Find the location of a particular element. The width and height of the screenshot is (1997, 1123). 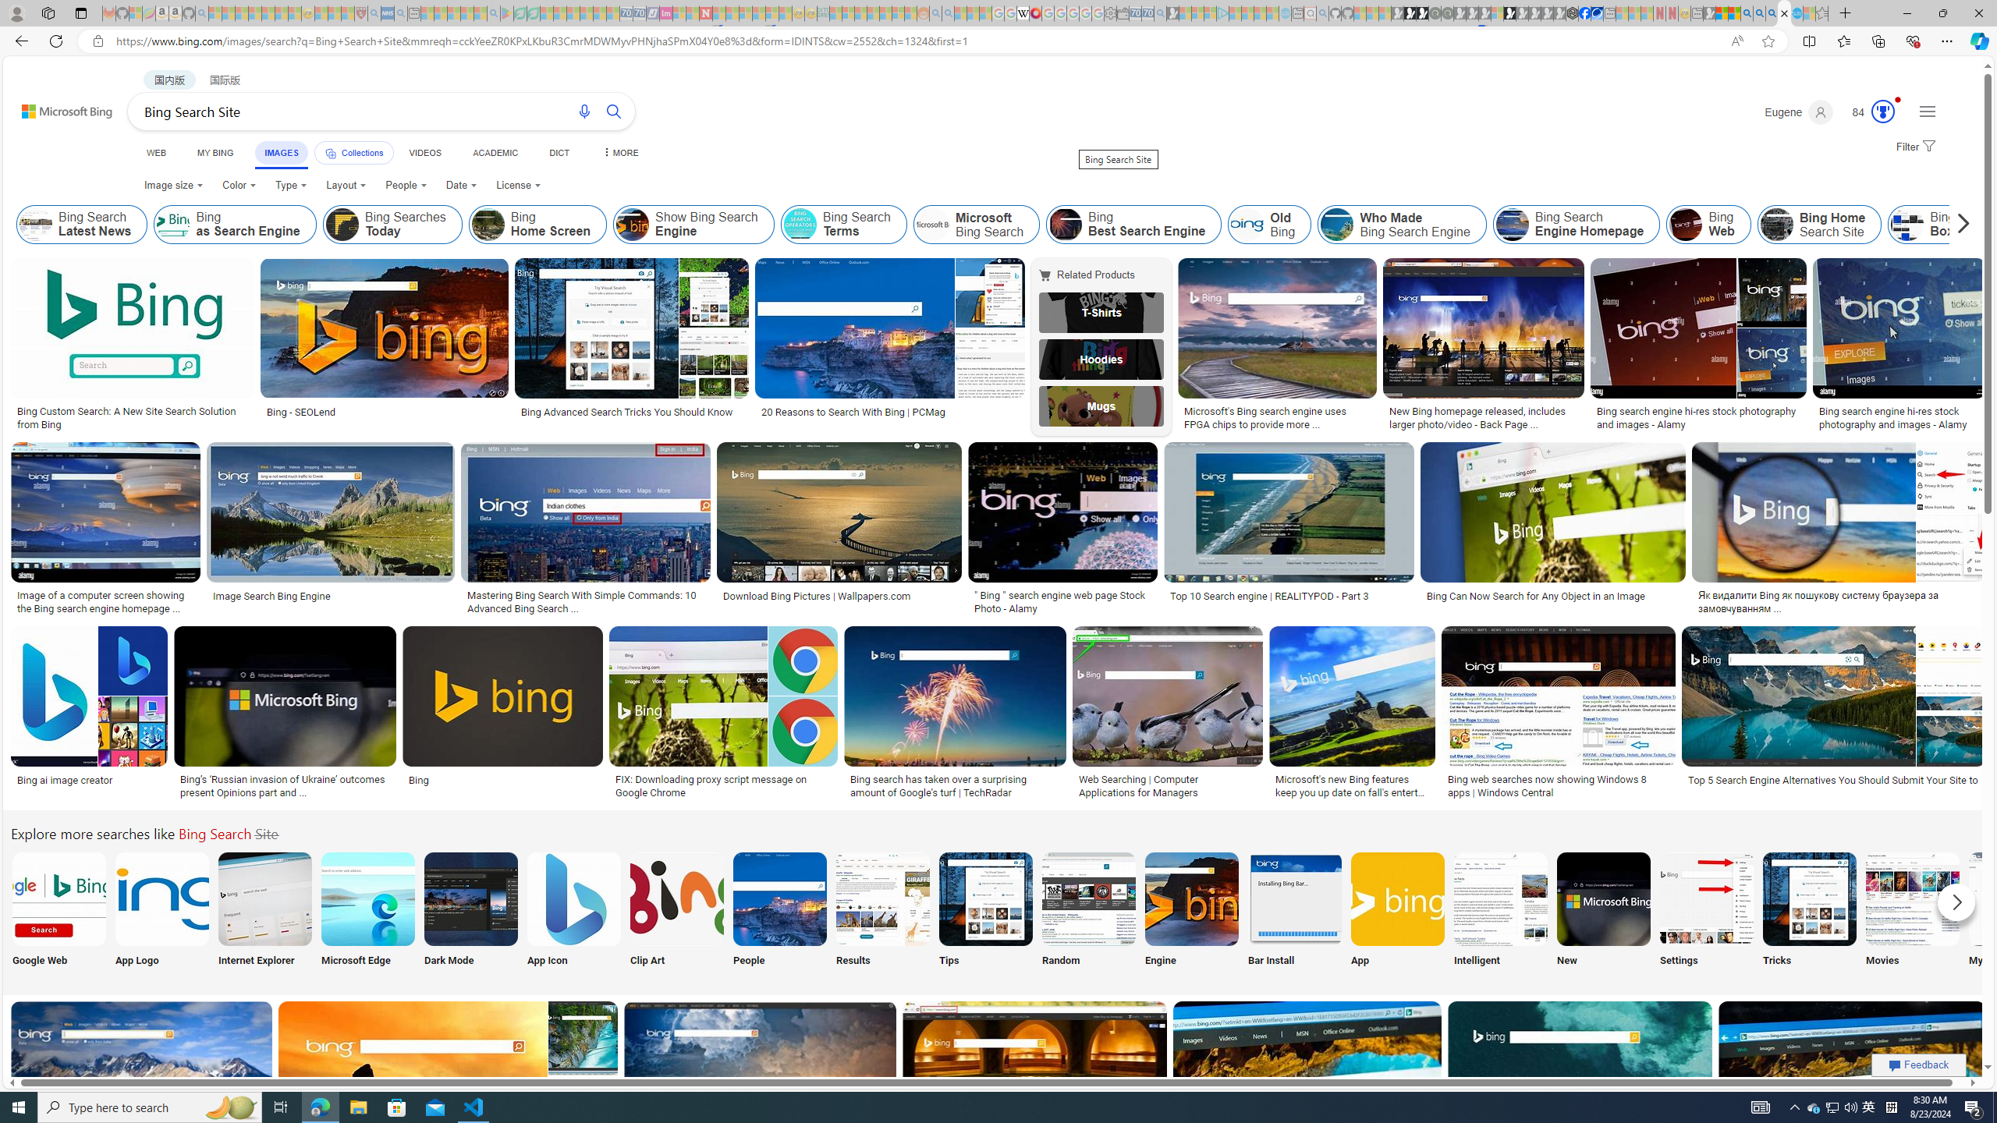

Hoodies is located at coordinates (1101, 359).